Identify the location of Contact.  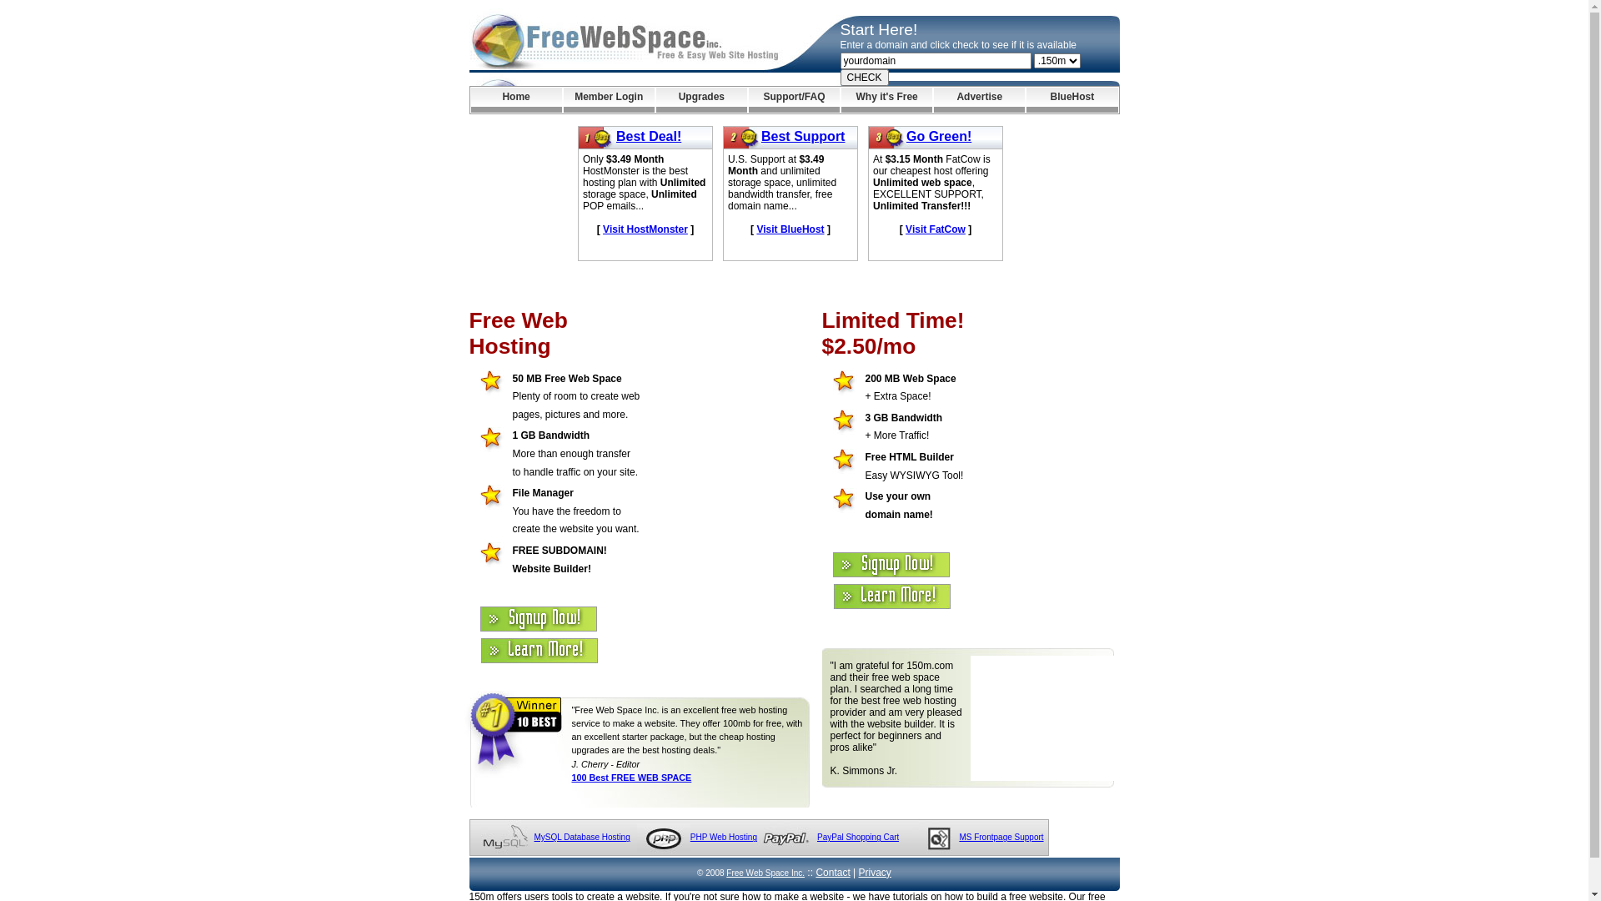
(832, 873).